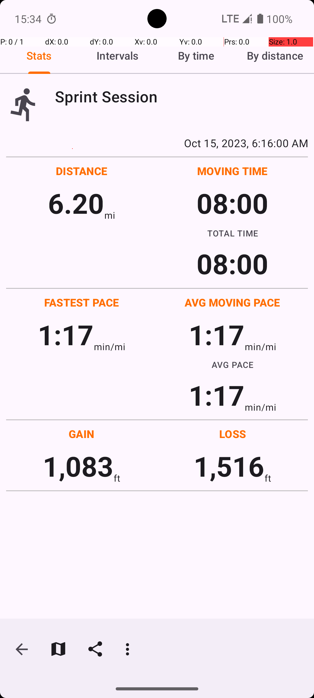  What do you see at coordinates (157, 143) in the screenshot?
I see `Oct 15, 2023, 6:16:00 AM` at bounding box center [157, 143].